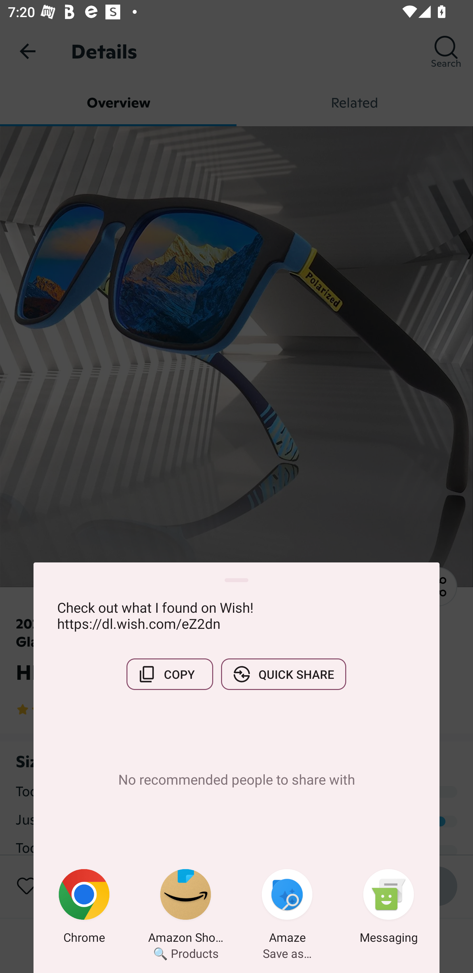 This screenshot has width=473, height=973. I want to click on QUICK SHARE, so click(283, 674).